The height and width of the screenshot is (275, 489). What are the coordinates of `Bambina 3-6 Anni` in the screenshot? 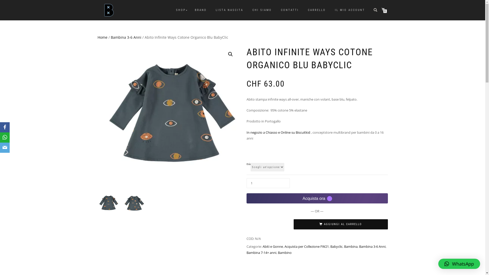 It's located at (126, 37).